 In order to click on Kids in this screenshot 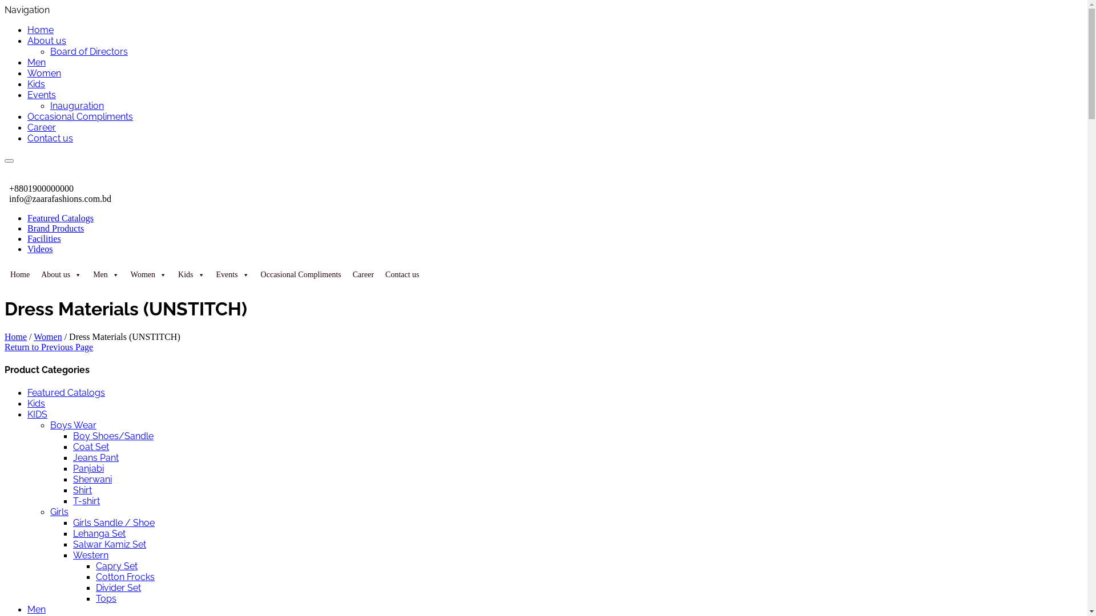, I will do `click(37, 404)`.